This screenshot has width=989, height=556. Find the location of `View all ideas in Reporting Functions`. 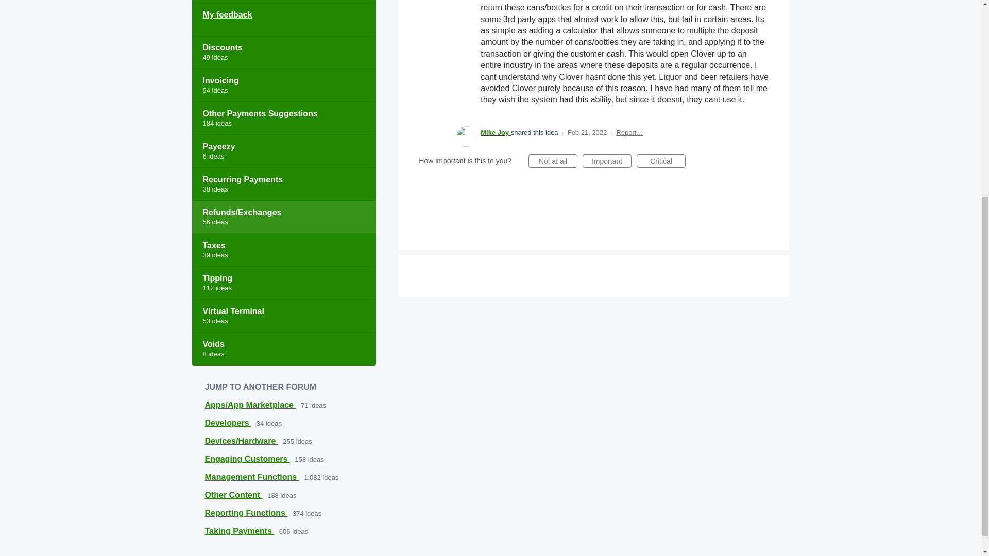

View all ideas in Reporting Functions is located at coordinates (246, 513).